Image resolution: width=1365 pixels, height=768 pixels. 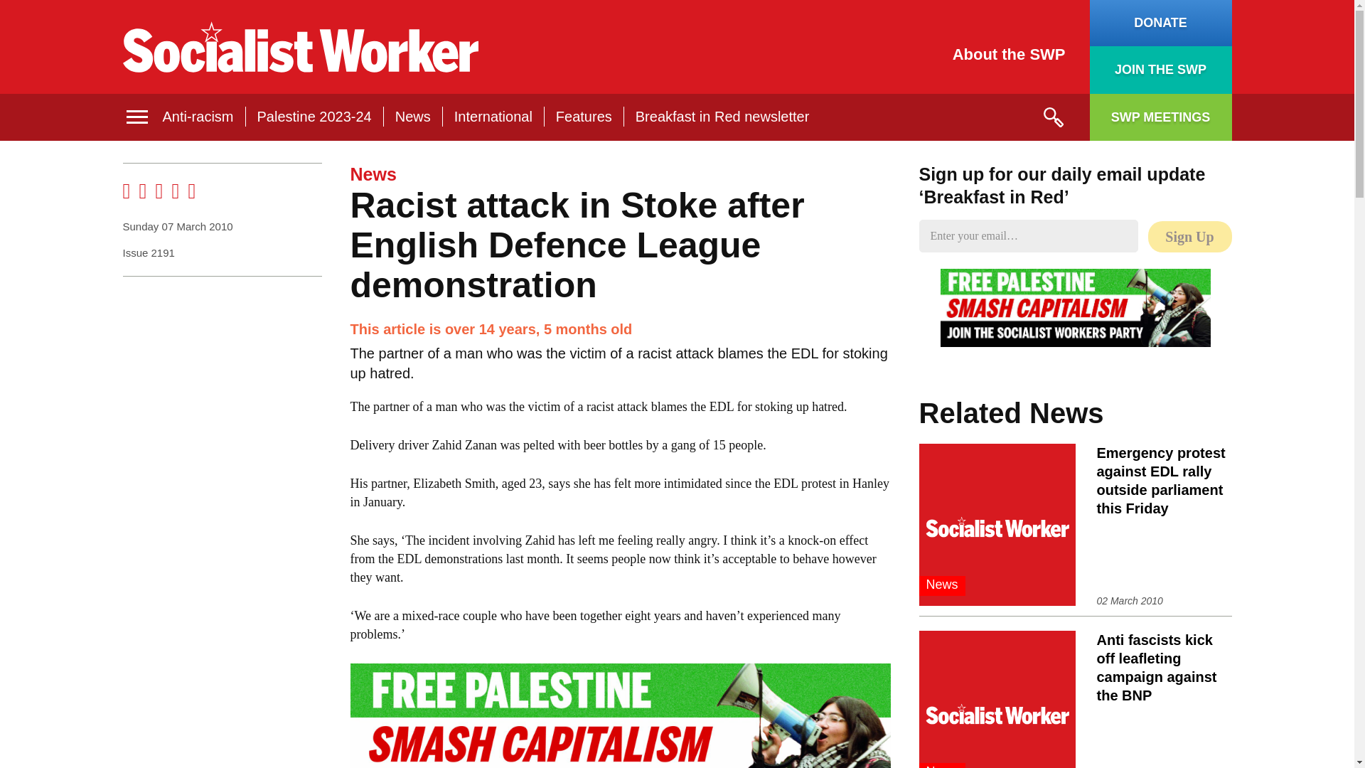 I want to click on SWP MEETINGS, so click(x=1160, y=117).